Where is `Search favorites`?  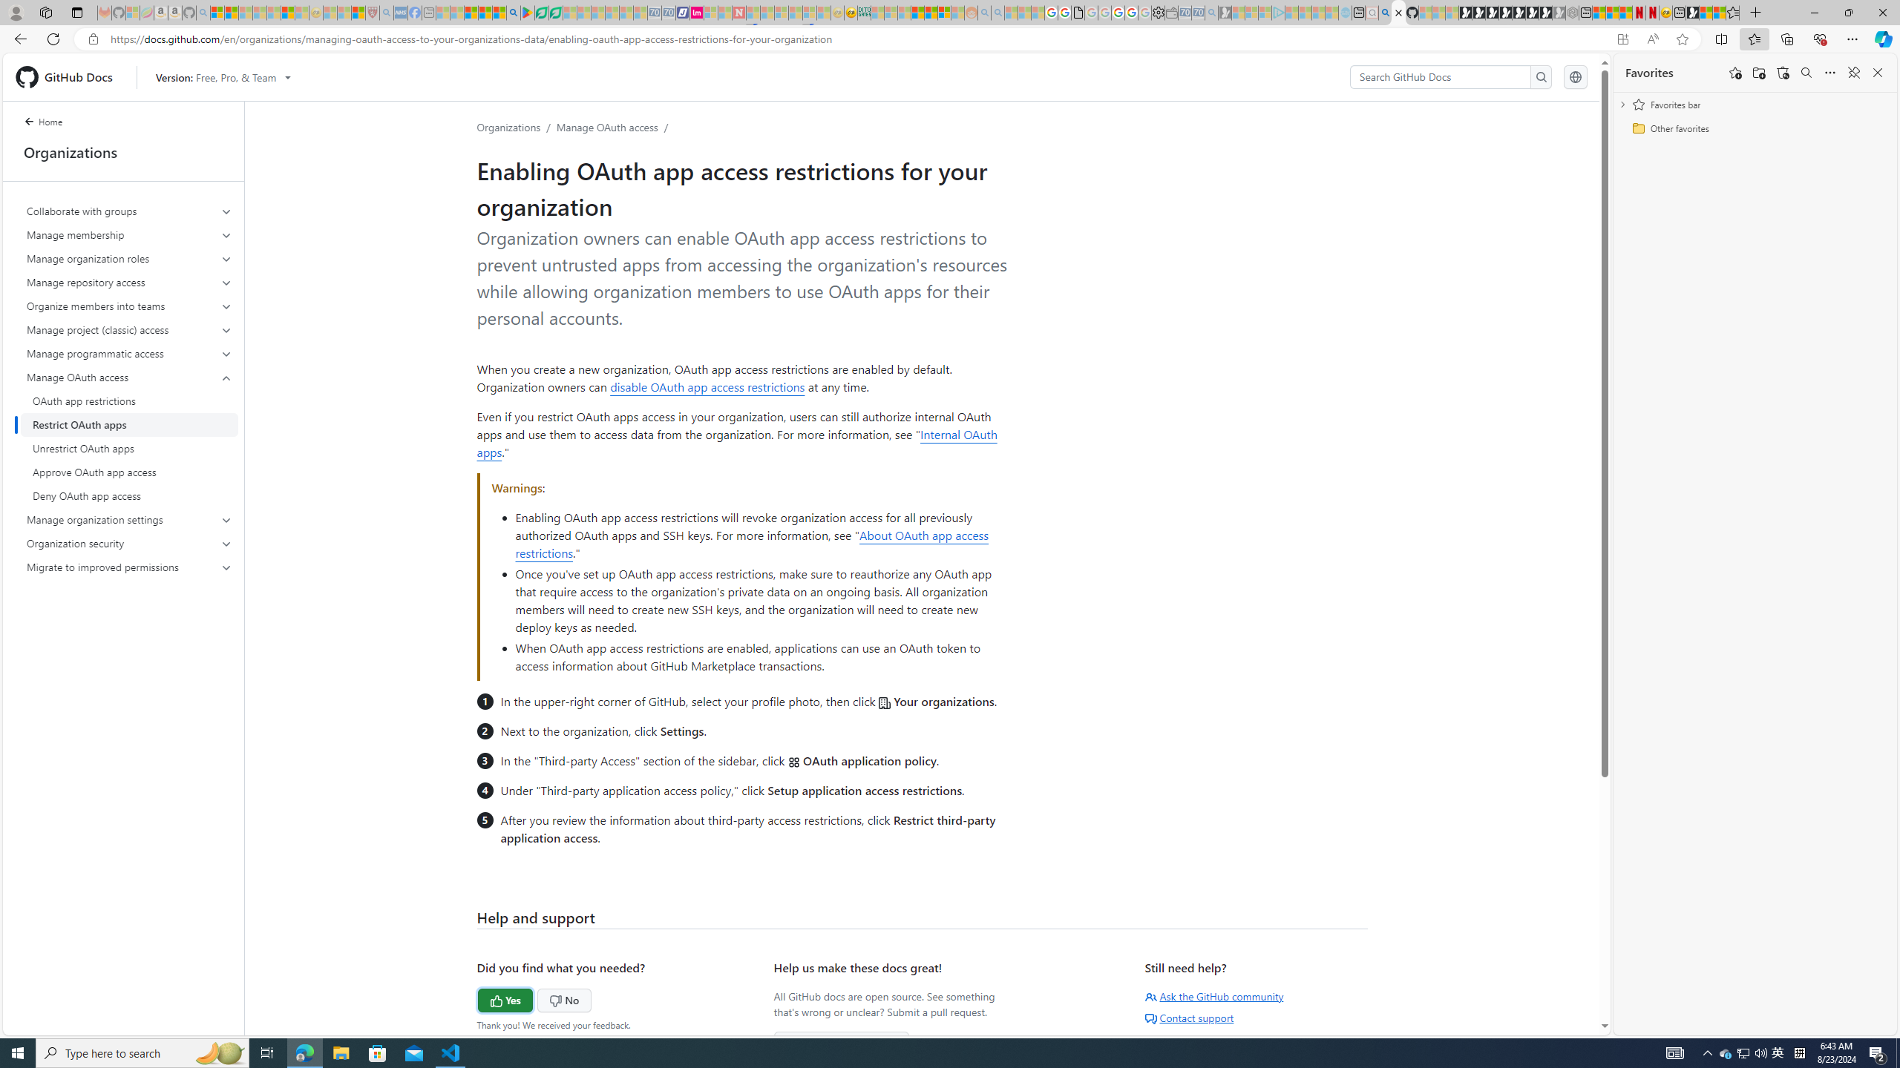 Search favorites is located at coordinates (1806, 73).